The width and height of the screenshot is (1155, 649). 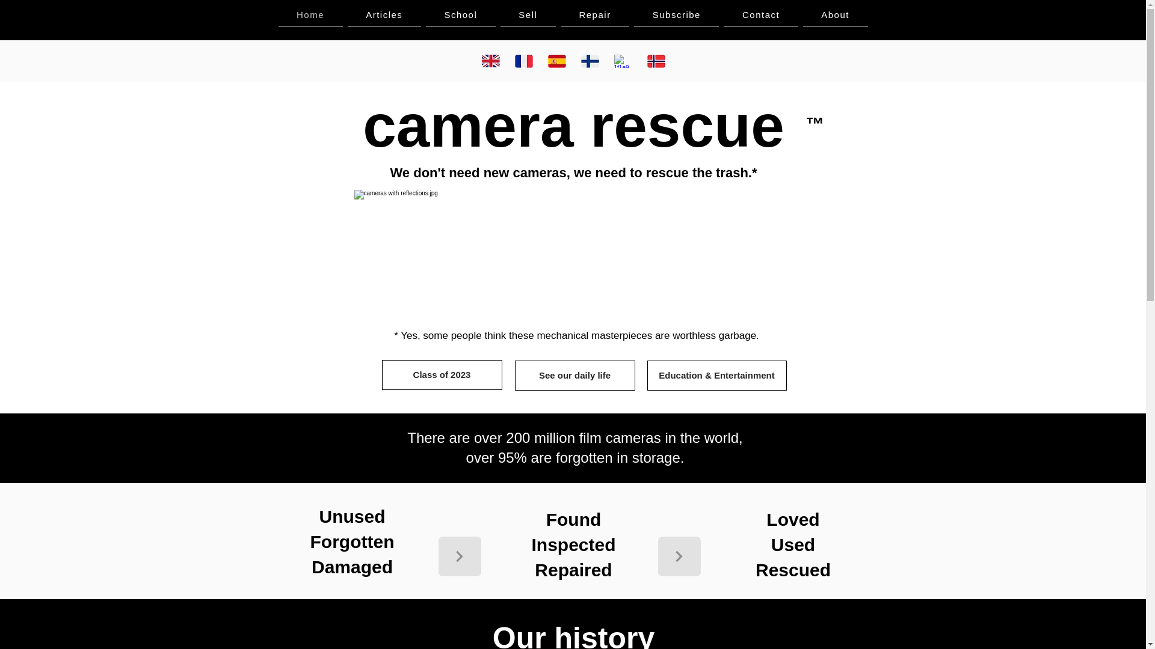 I want to click on Sell, so click(x=528, y=15).